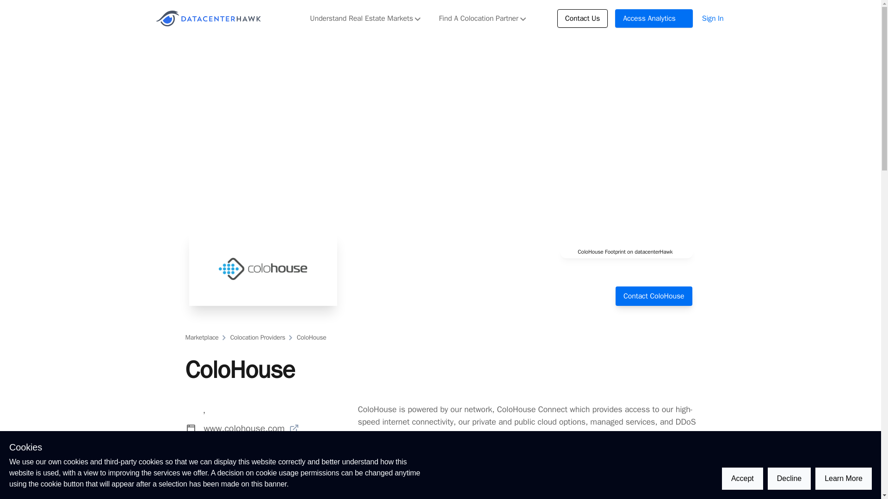 Image resolution: width=888 pixels, height=499 pixels. Describe the element at coordinates (482, 18) in the screenshot. I see `Find A Colocation Partner` at that location.